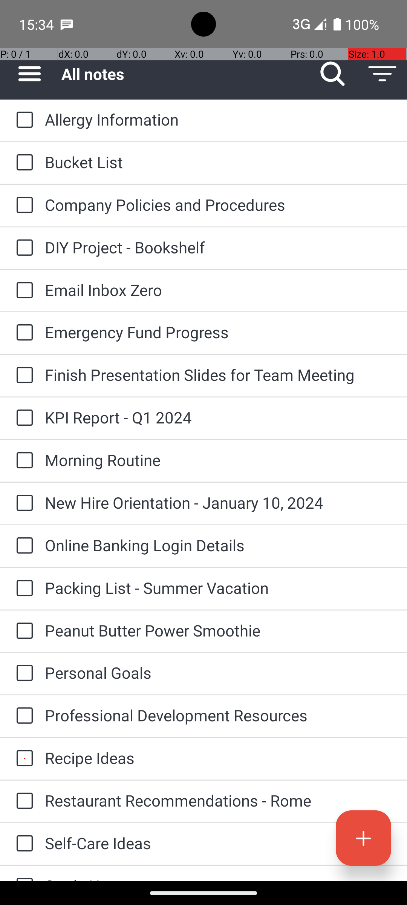 This screenshot has width=407, height=905. I want to click on Finish Presentation Slides for Team Meeting, so click(219, 375).